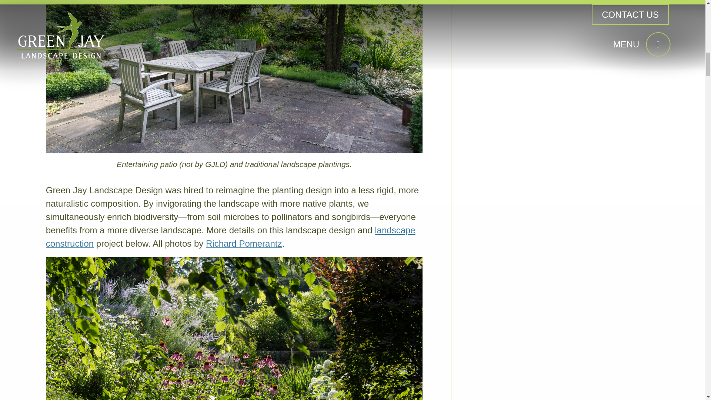 This screenshot has height=400, width=711. I want to click on landscape construction, so click(230, 237).